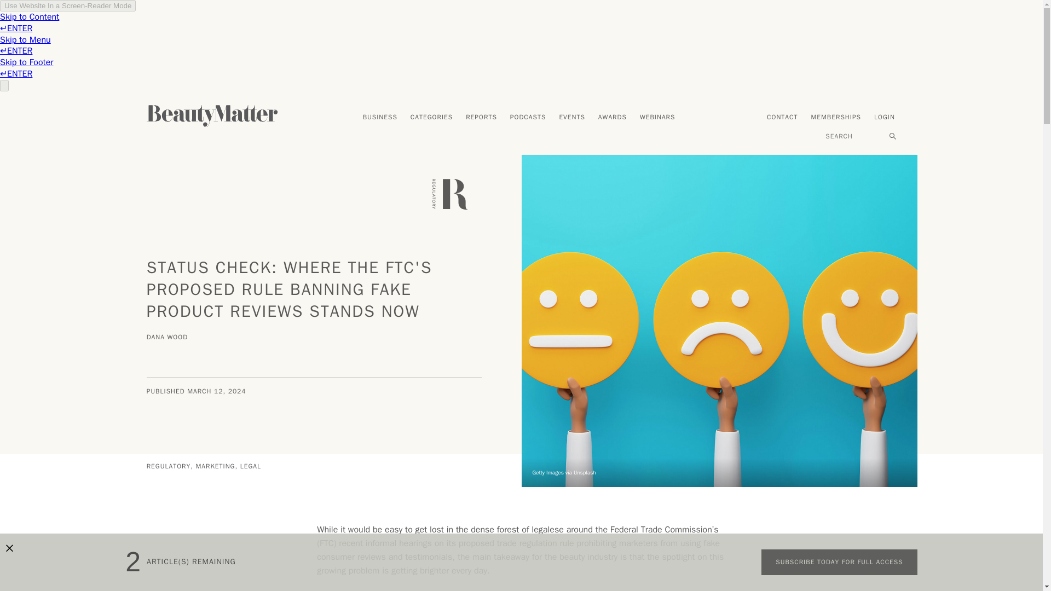 This screenshot has width=1051, height=591. What do you see at coordinates (216, 466) in the screenshot?
I see `MARKETING` at bounding box center [216, 466].